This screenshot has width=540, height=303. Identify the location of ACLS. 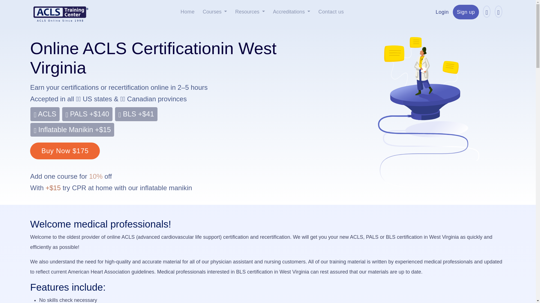
(45, 114).